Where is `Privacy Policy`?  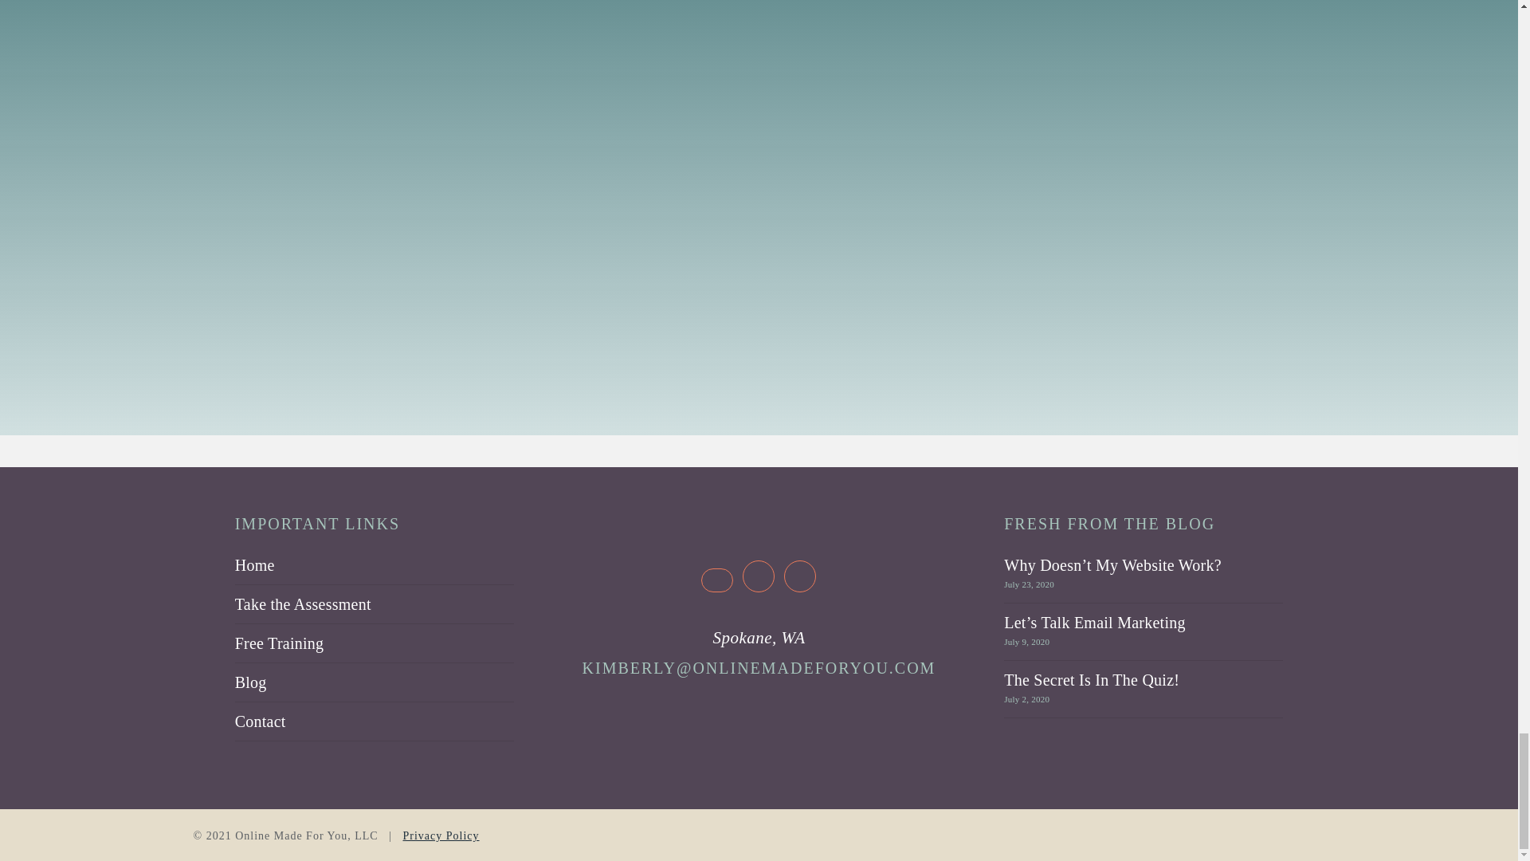 Privacy Policy is located at coordinates (441, 835).